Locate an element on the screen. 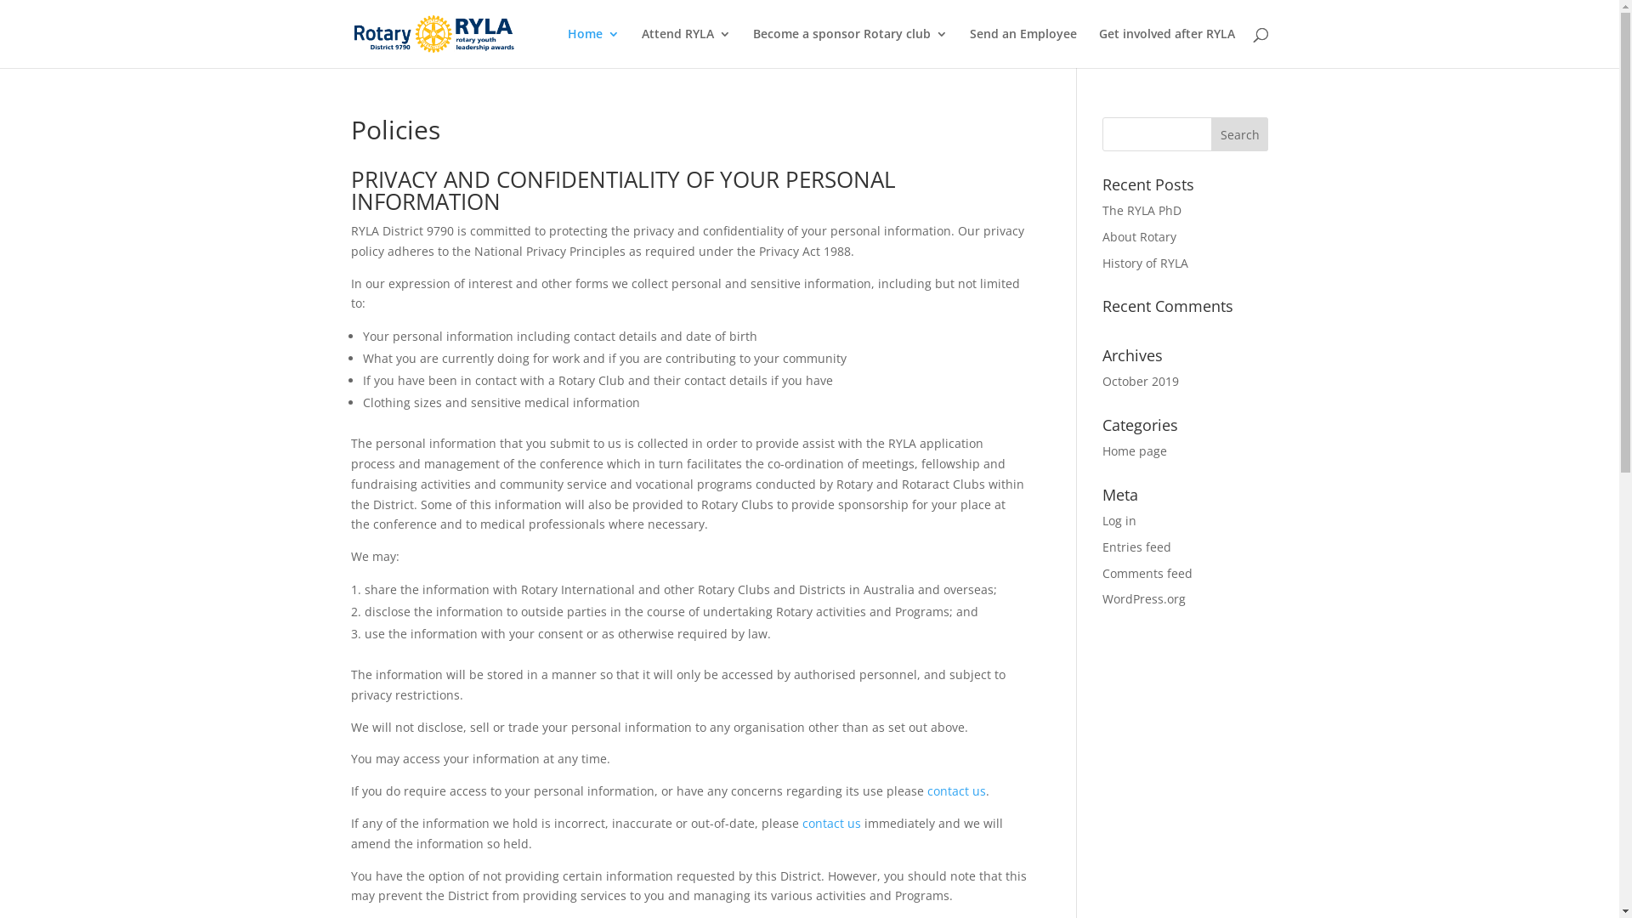 The height and width of the screenshot is (918, 1632). Get involved after RYLA is located at coordinates (1166, 48).